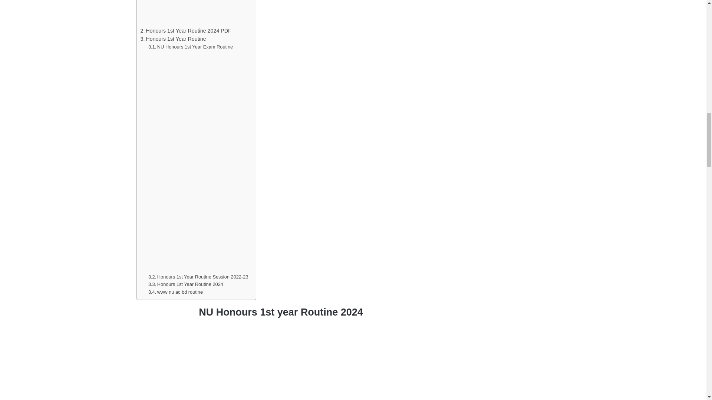  Describe the element at coordinates (194, 13) in the screenshot. I see `Advertisement` at that location.